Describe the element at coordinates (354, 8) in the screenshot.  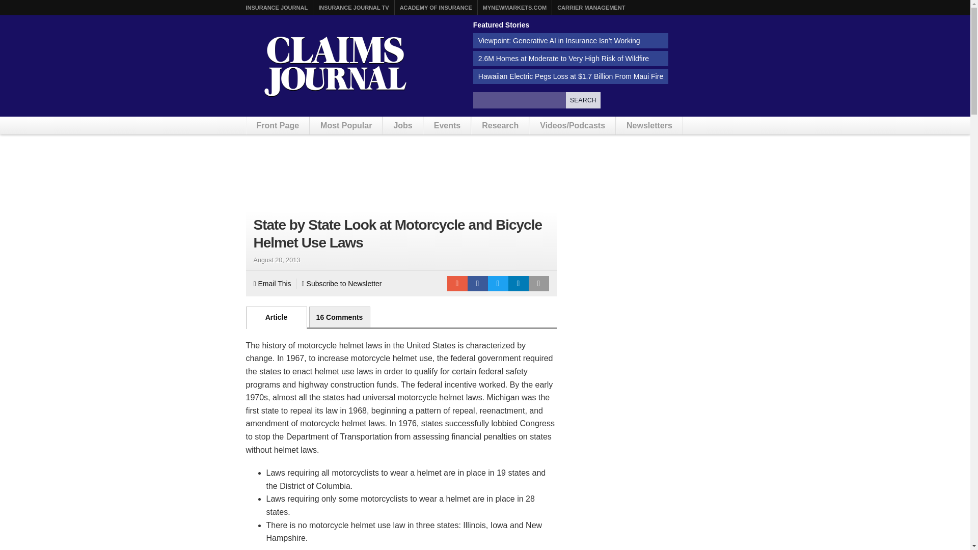
I see `INSURANCE JOURNAL TV` at that location.